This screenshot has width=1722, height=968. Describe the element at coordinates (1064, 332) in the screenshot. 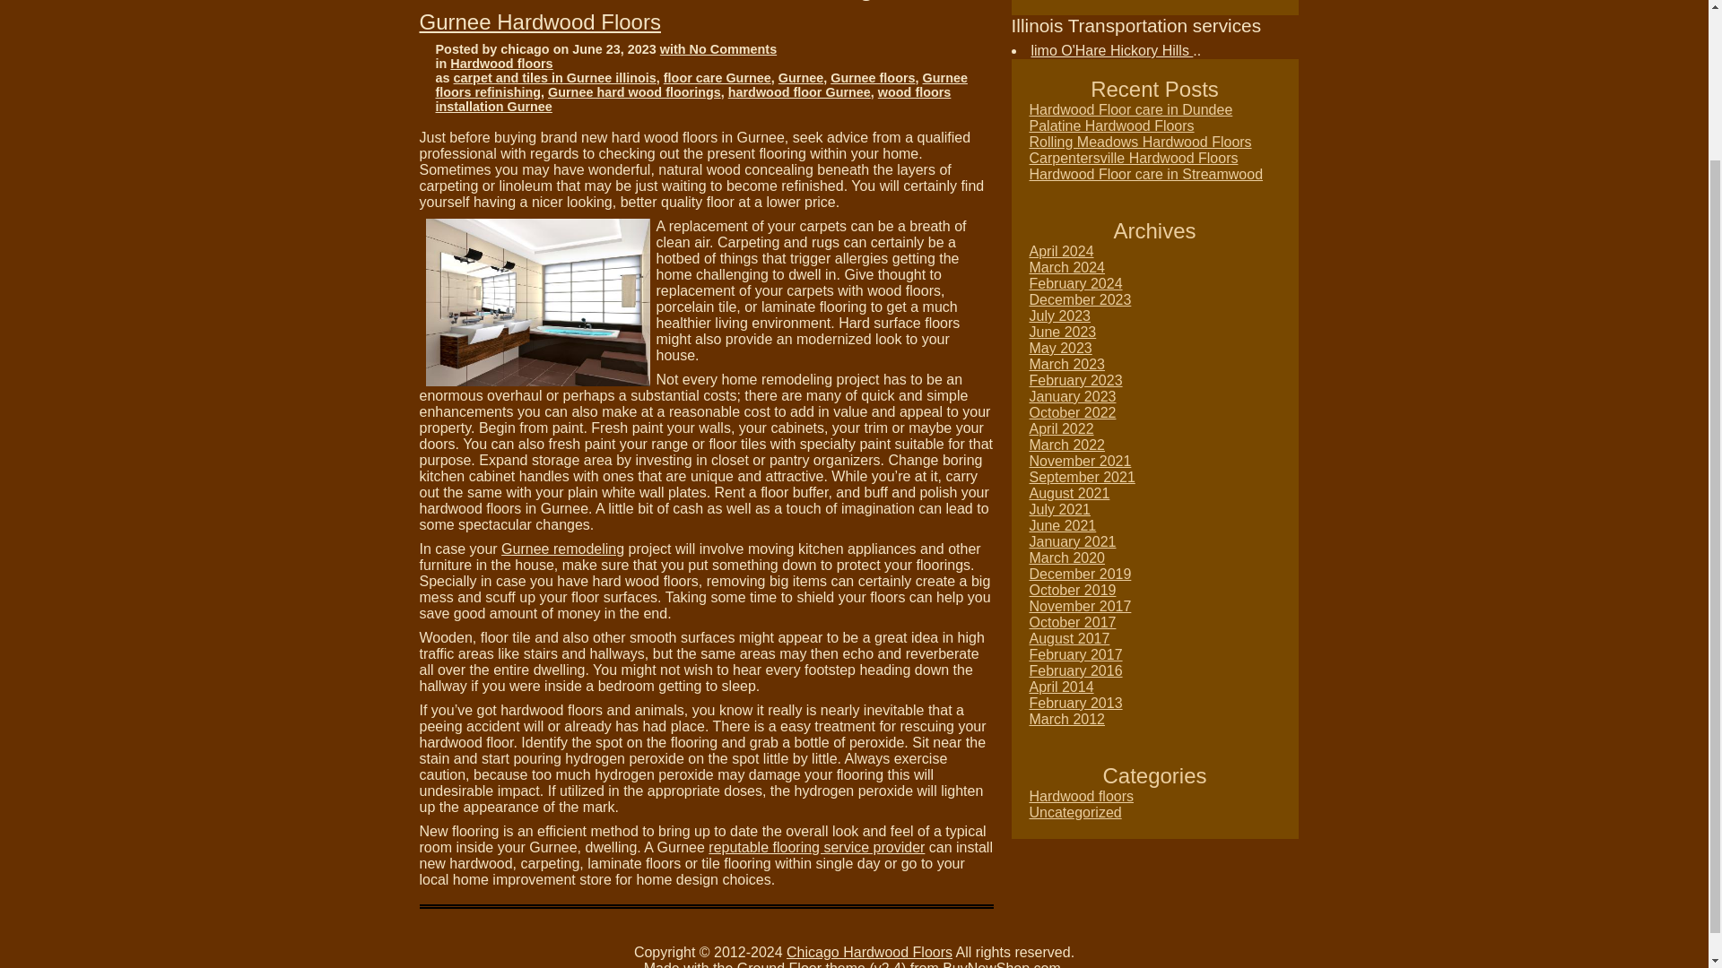

I see `June 2023` at that location.